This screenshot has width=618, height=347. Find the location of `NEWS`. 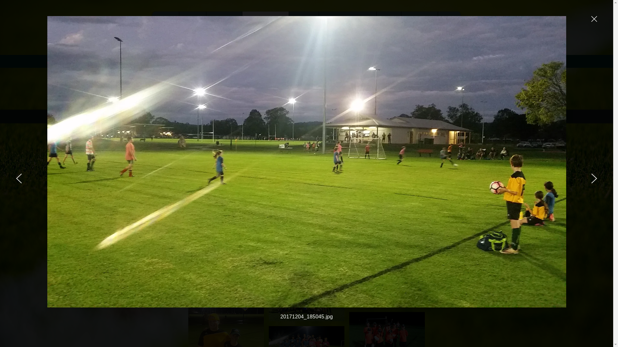

NEWS is located at coordinates (192, 23).